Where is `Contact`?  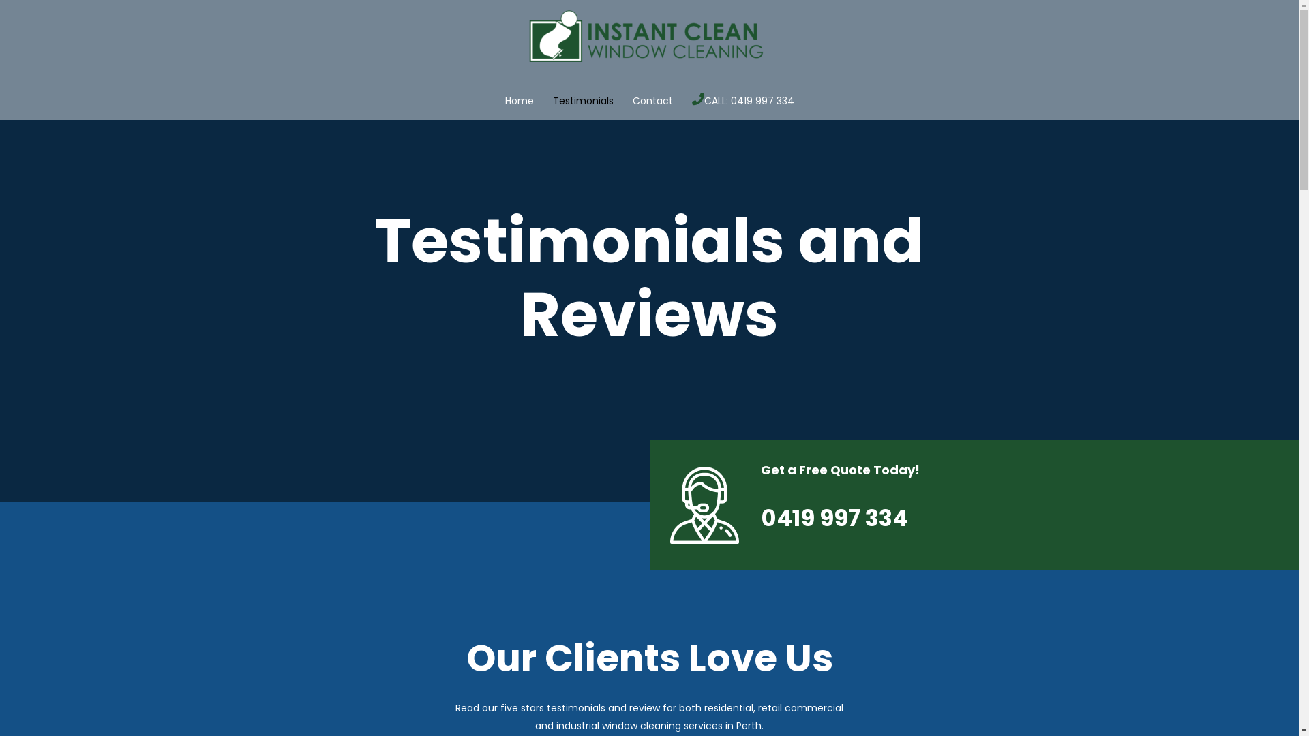 Contact is located at coordinates (653, 101).